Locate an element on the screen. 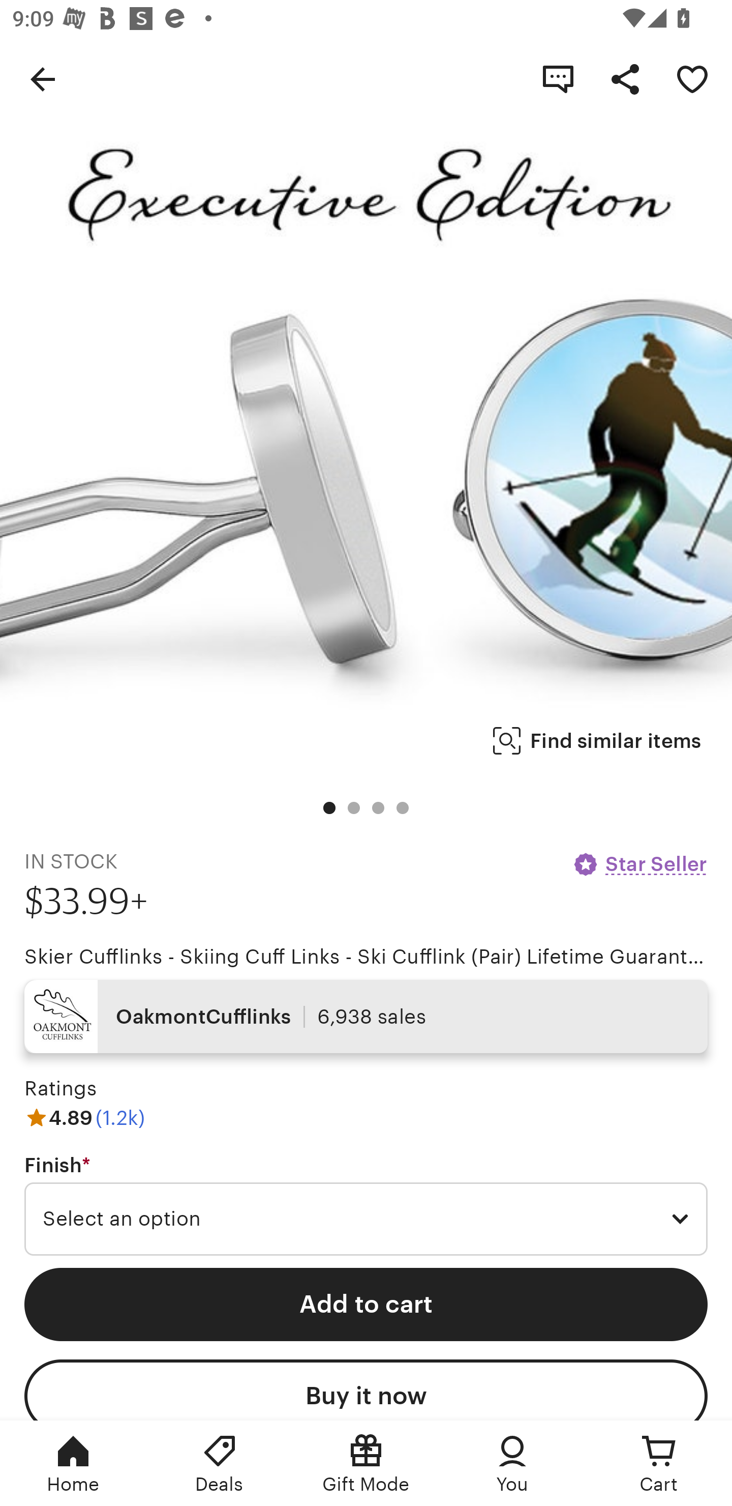  You is located at coordinates (512, 1463).